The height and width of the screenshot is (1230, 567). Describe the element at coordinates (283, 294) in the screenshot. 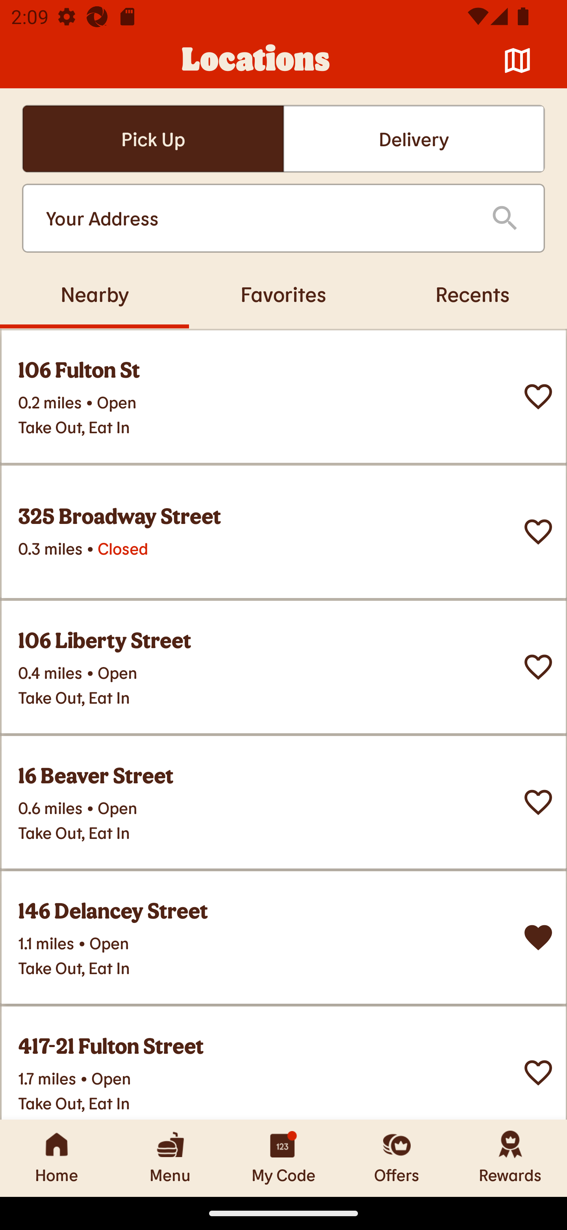

I see `Favorites` at that location.